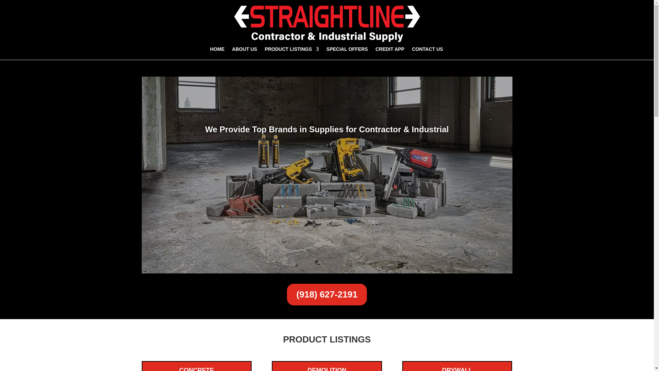  Describe the element at coordinates (347, 53) in the screenshot. I see `SPECIAL OFFERS` at that location.